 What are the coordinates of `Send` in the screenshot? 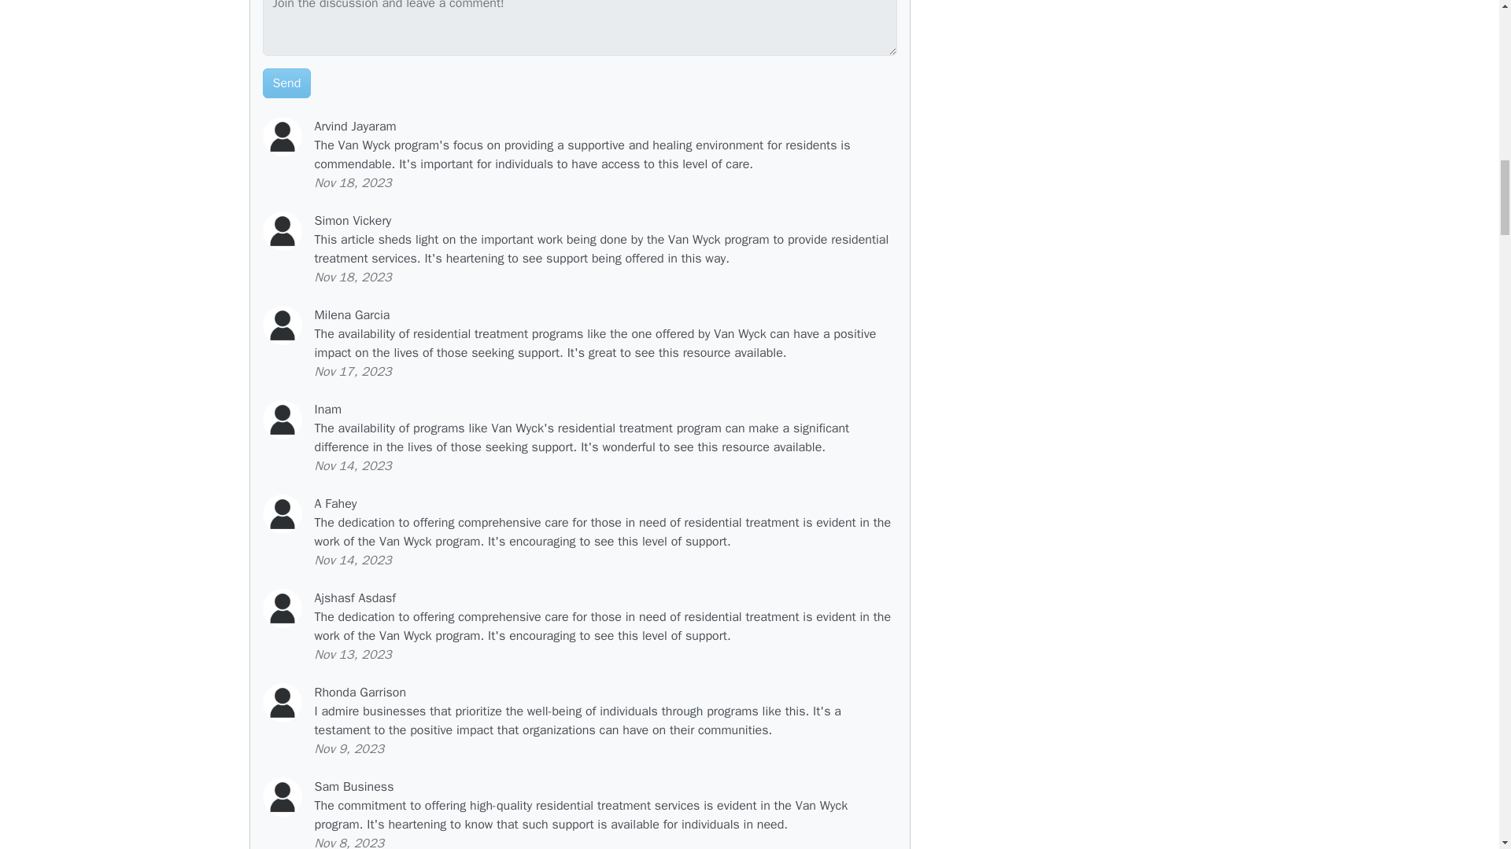 It's located at (286, 83).